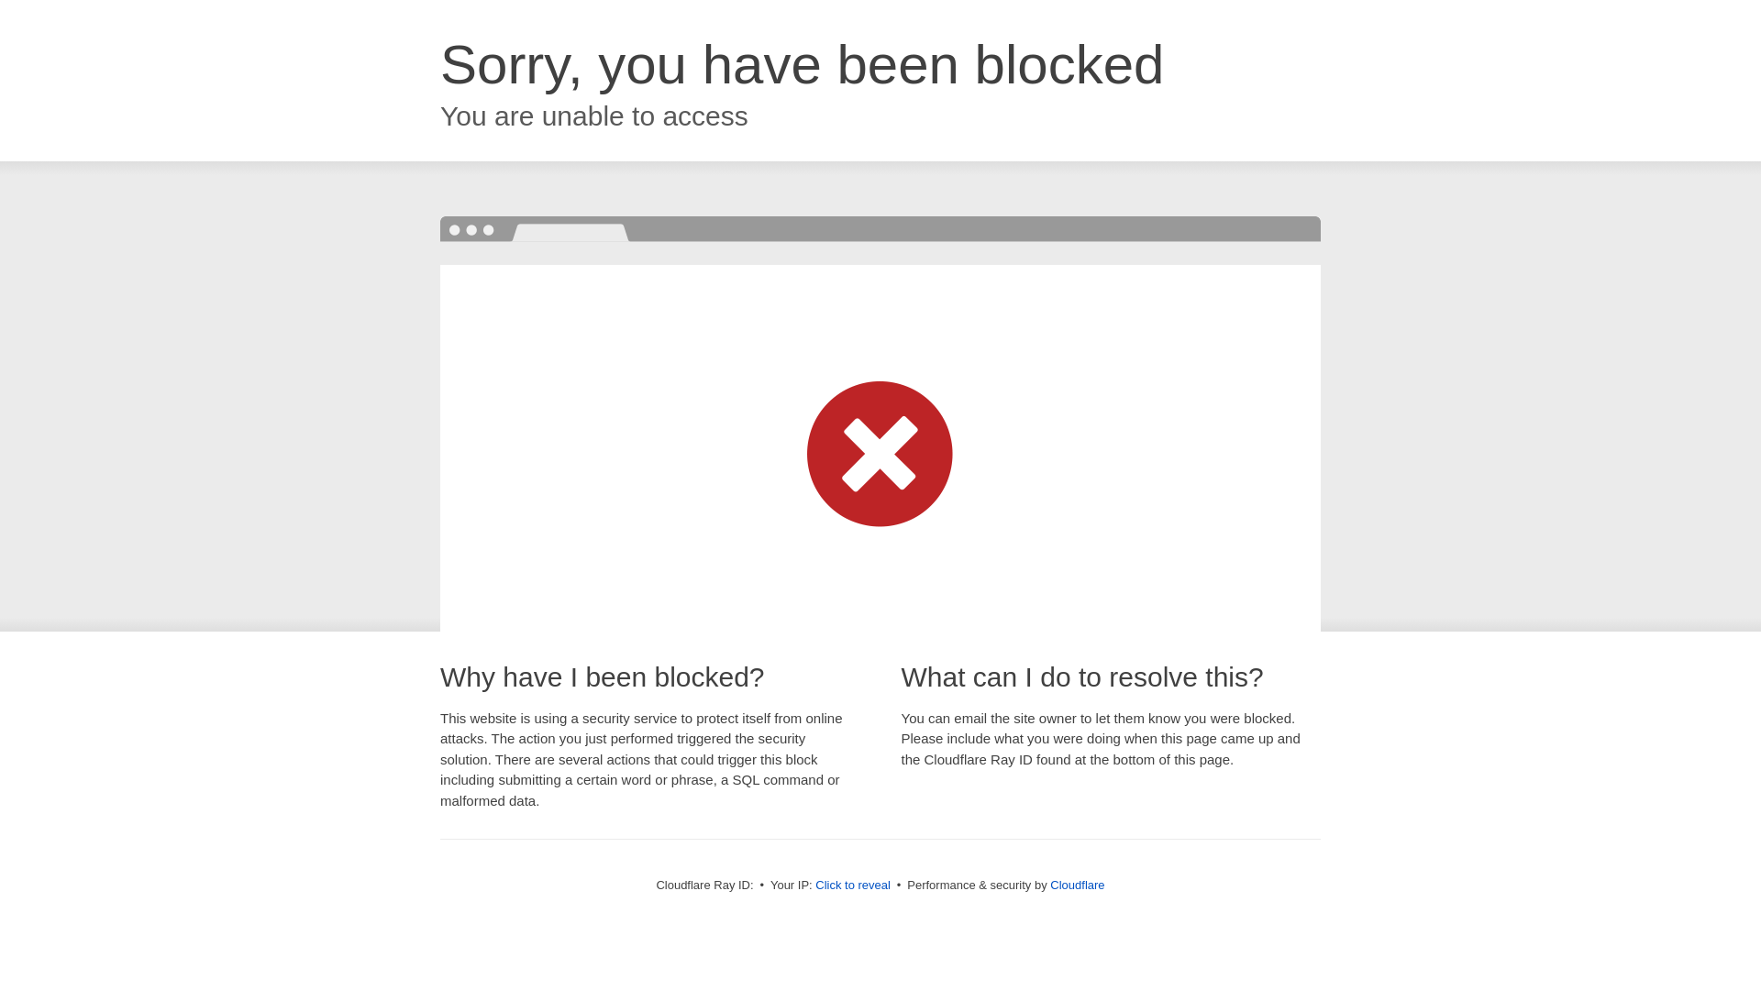 The height and width of the screenshot is (990, 1761). What do you see at coordinates (853, 885) in the screenshot?
I see `Click to reveal` at bounding box center [853, 885].